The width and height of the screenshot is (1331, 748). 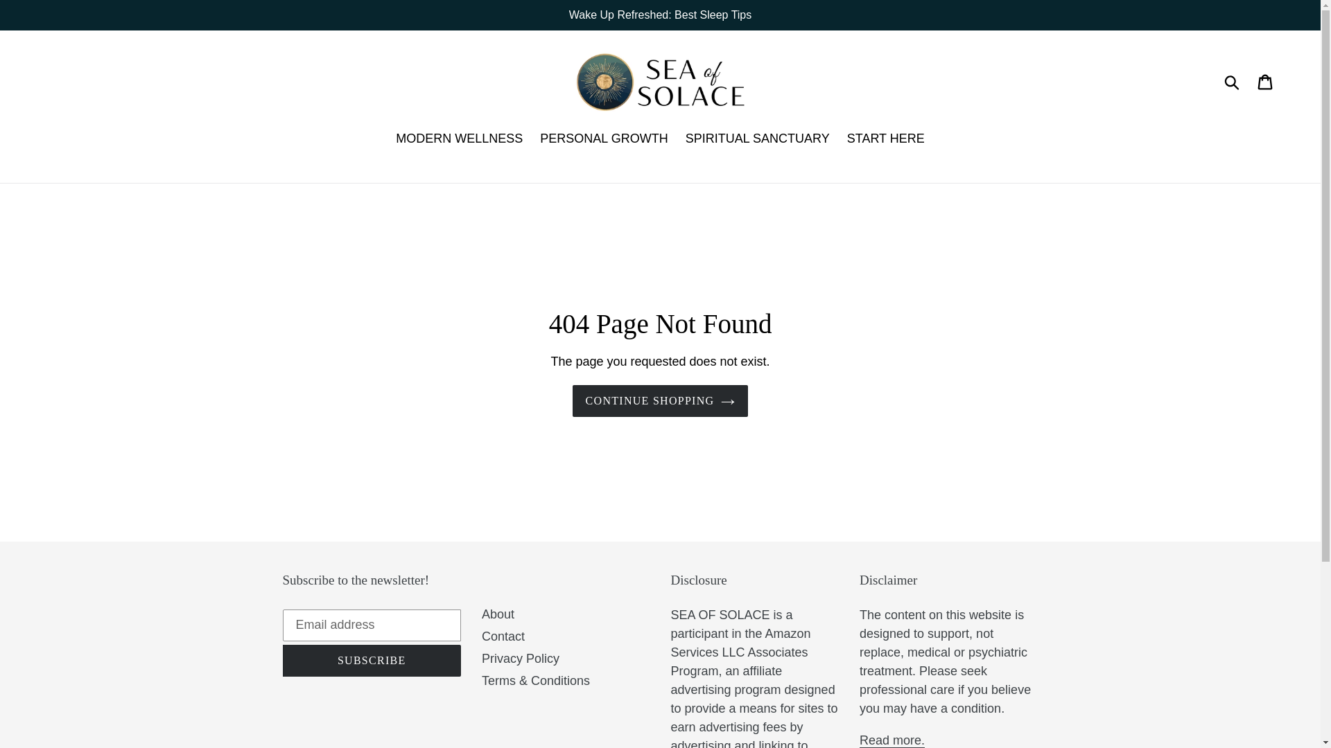 What do you see at coordinates (503, 636) in the screenshot?
I see `Contact` at bounding box center [503, 636].